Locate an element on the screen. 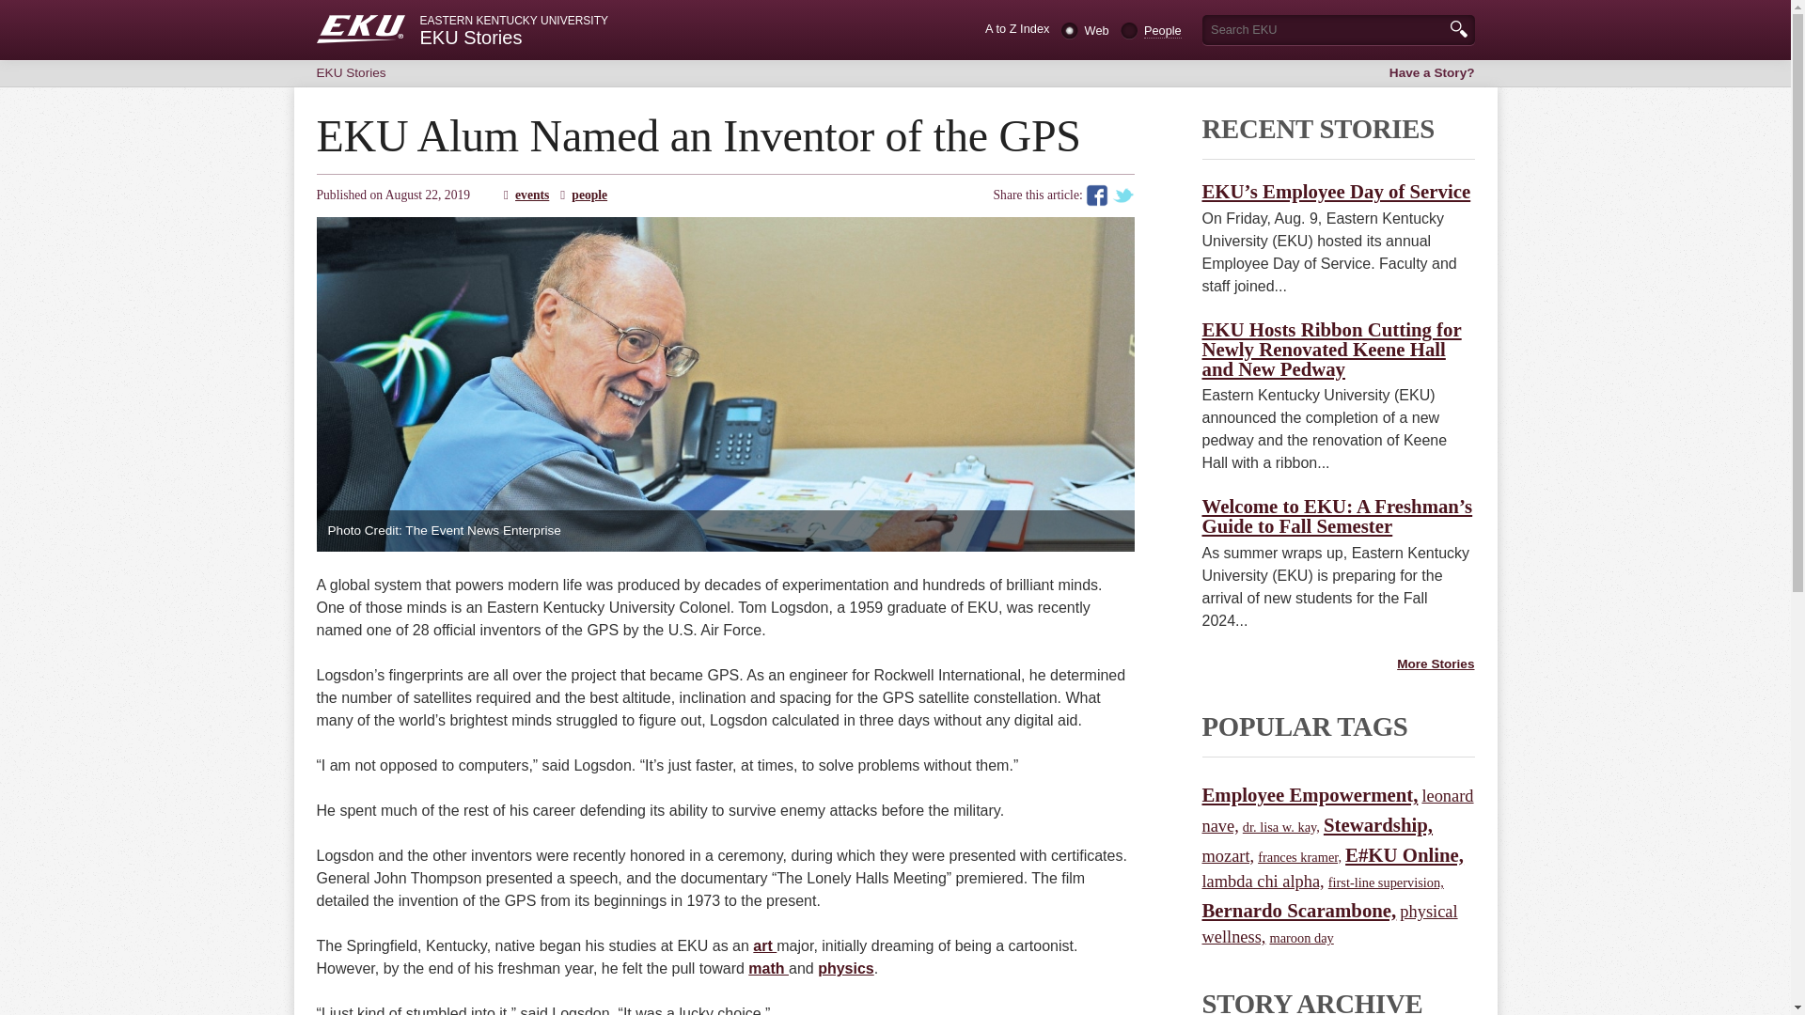 This screenshot has height=1015, width=1805. Go is located at coordinates (1457, 28).